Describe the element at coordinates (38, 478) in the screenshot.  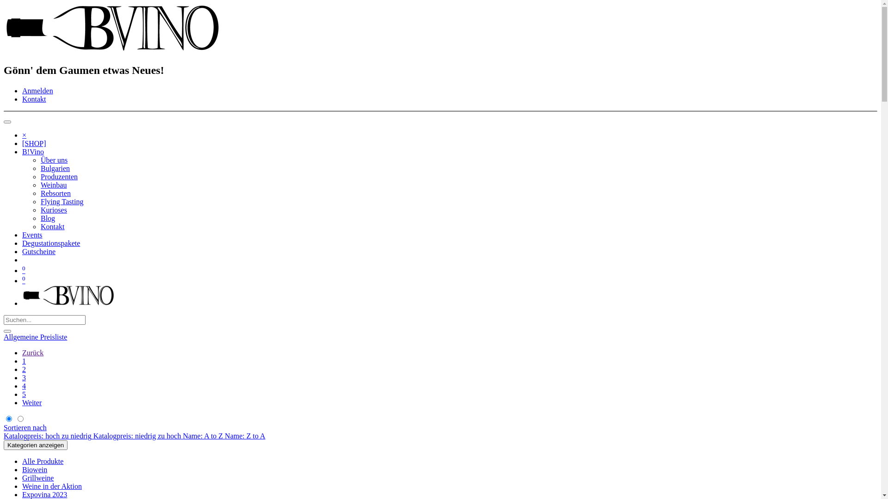
I see `Grillweine` at that location.